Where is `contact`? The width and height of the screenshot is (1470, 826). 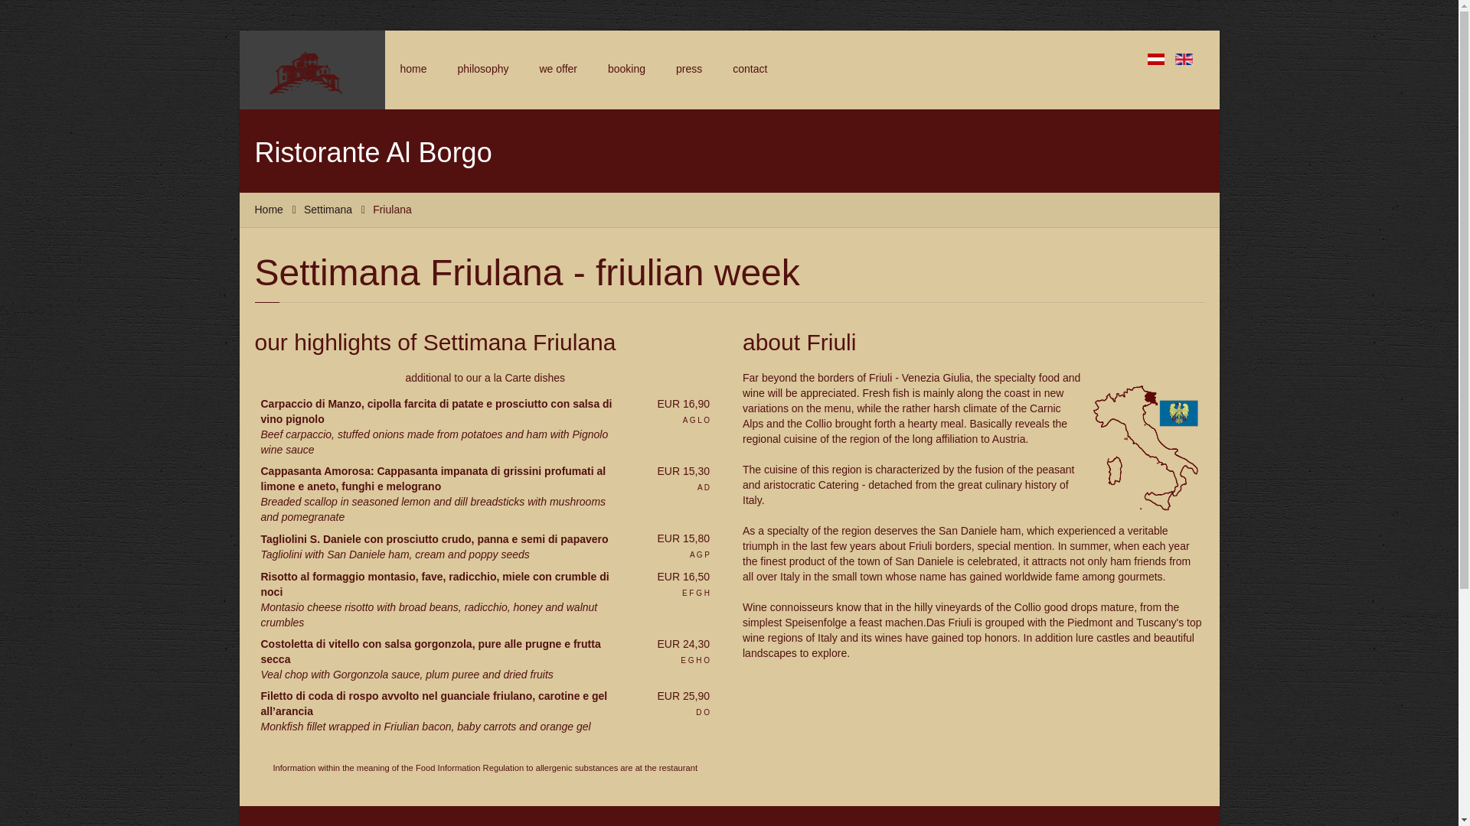
contact is located at coordinates (749, 69).